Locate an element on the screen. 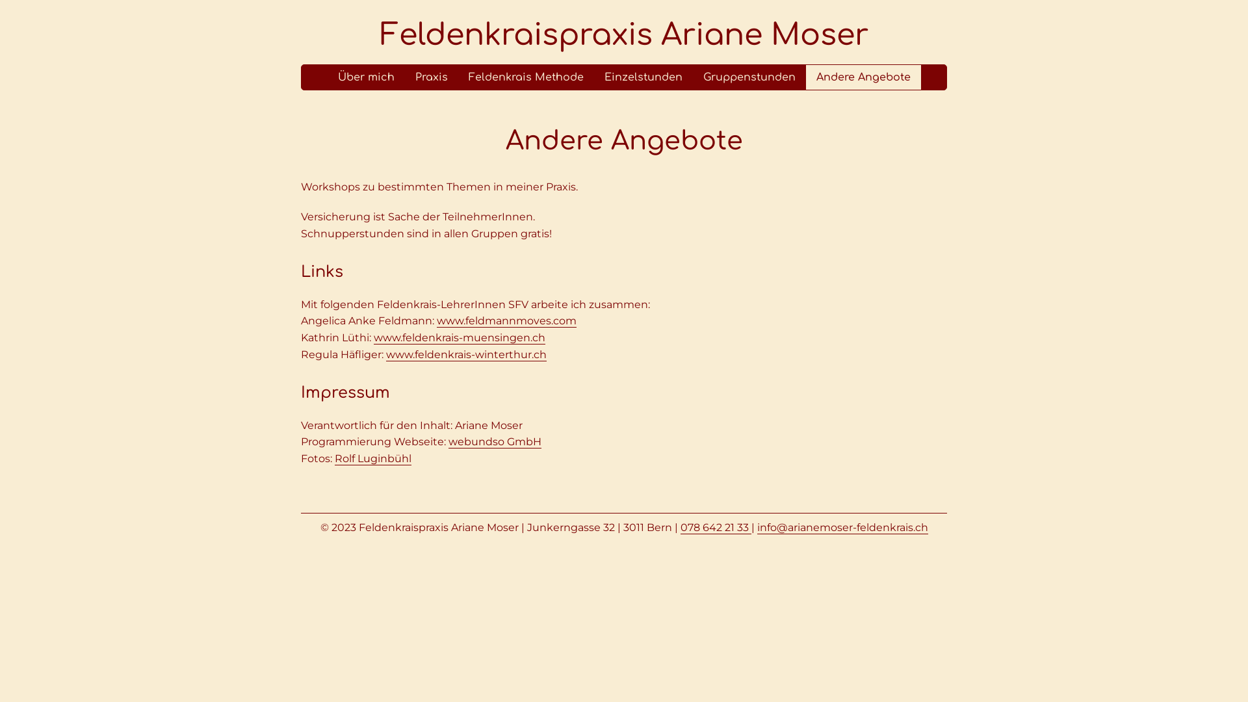 This screenshot has width=1248, height=702. Feldenkrais Methode is located at coordinates (525, 77).